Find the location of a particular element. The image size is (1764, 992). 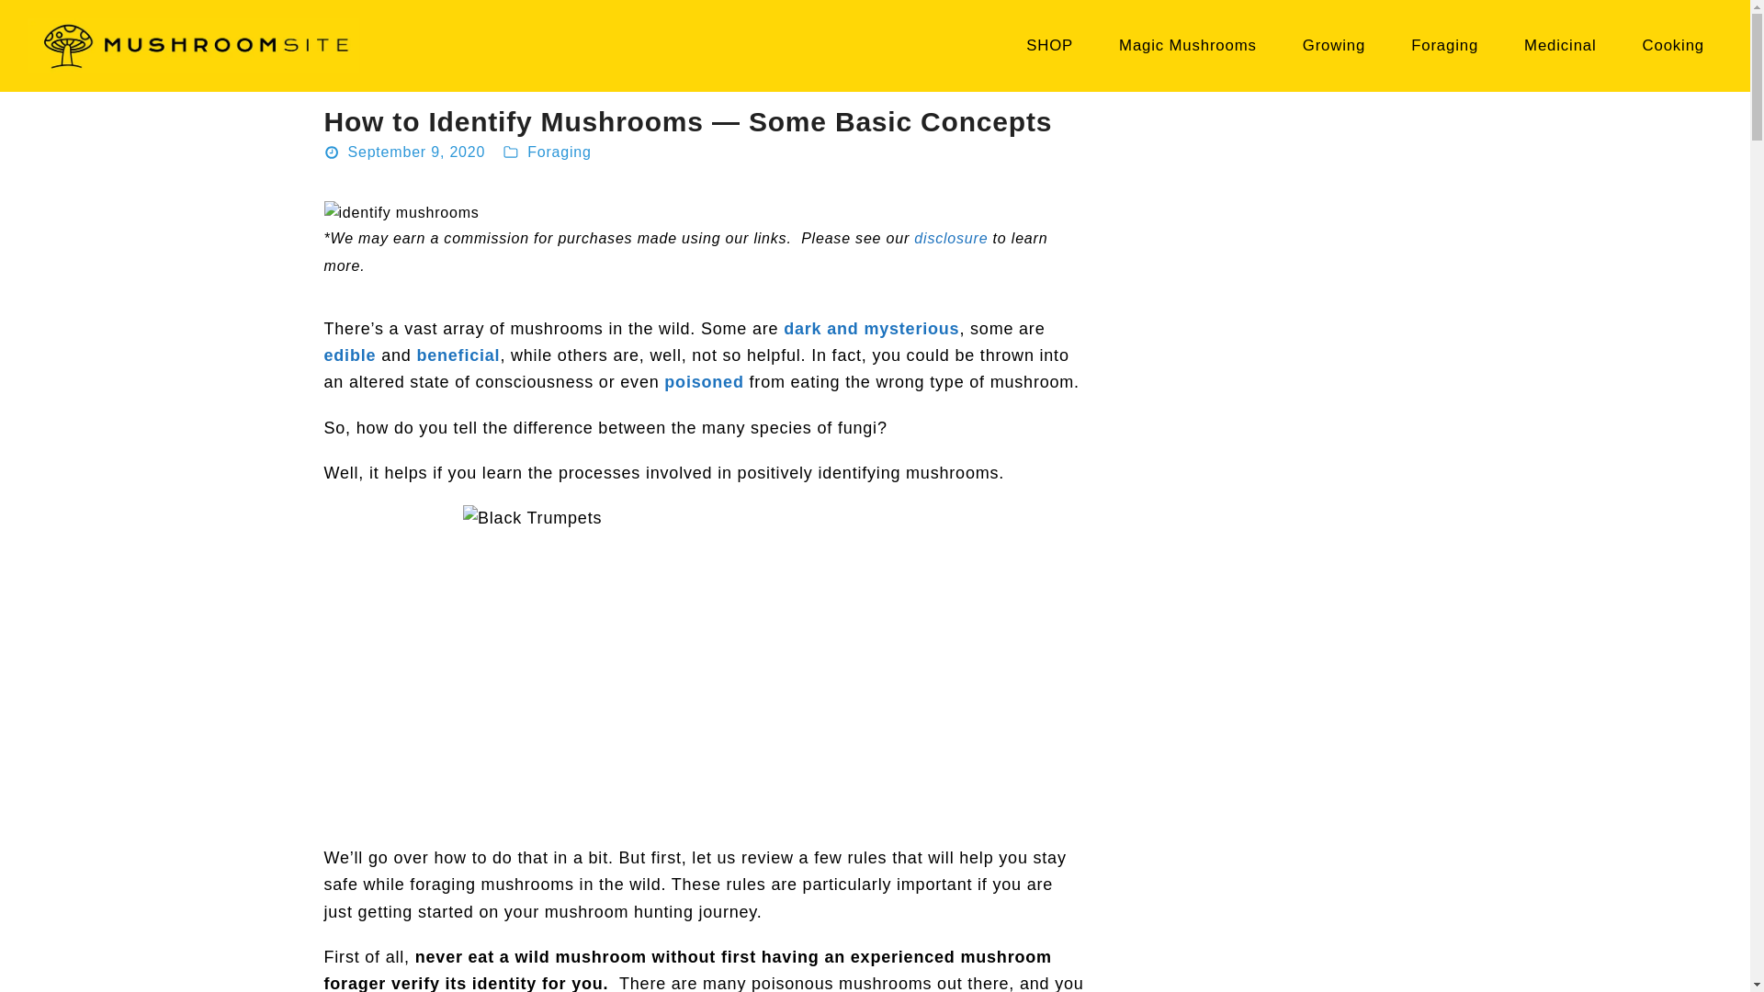

Cooking is located at coordinates (1674, 45).